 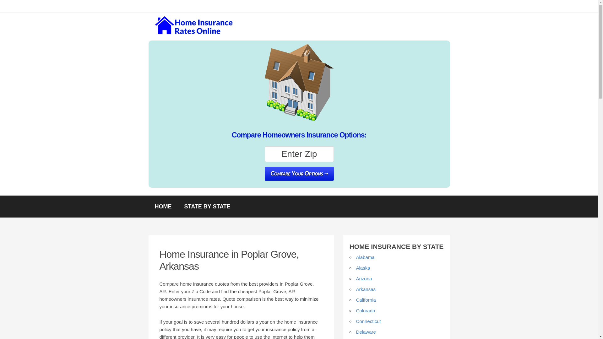 I want to click on Colorado, so click(x=366, y=310).